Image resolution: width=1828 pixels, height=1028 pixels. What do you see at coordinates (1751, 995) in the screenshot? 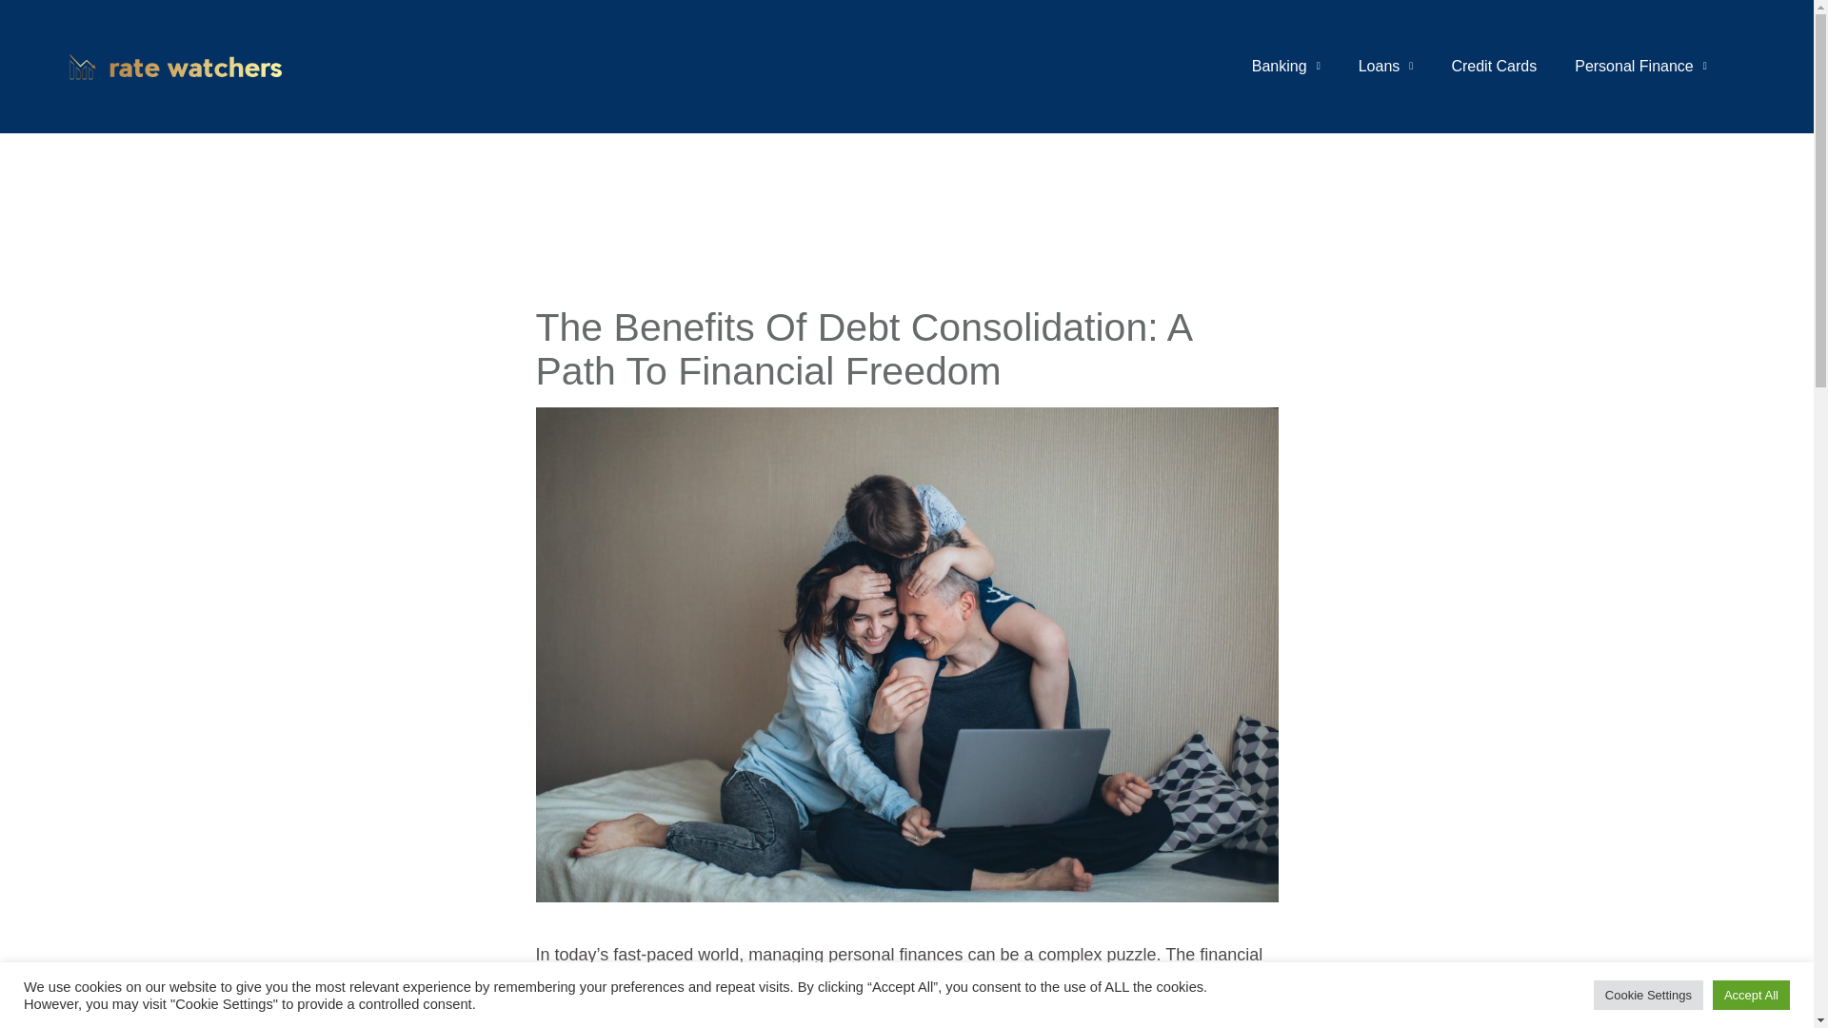
I see `Accept All` at bounding box center [1751, 995].